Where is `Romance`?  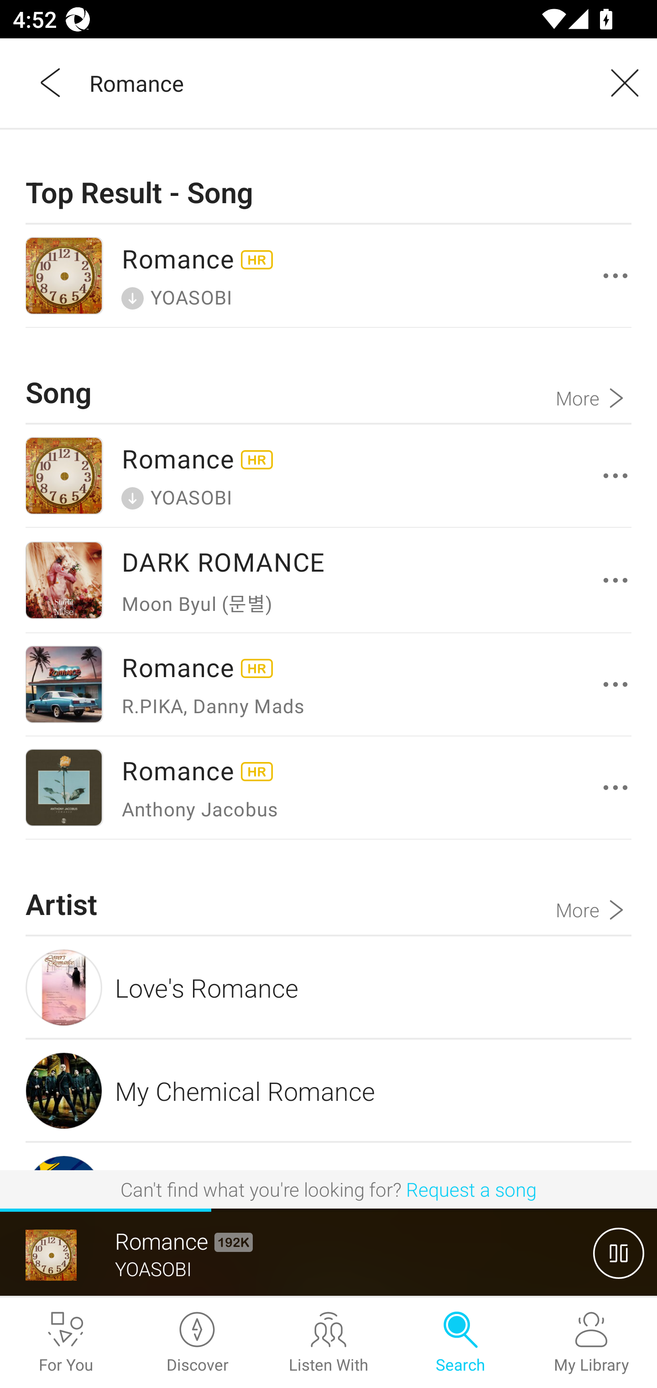
Romance is located at coordinates (335, 82).